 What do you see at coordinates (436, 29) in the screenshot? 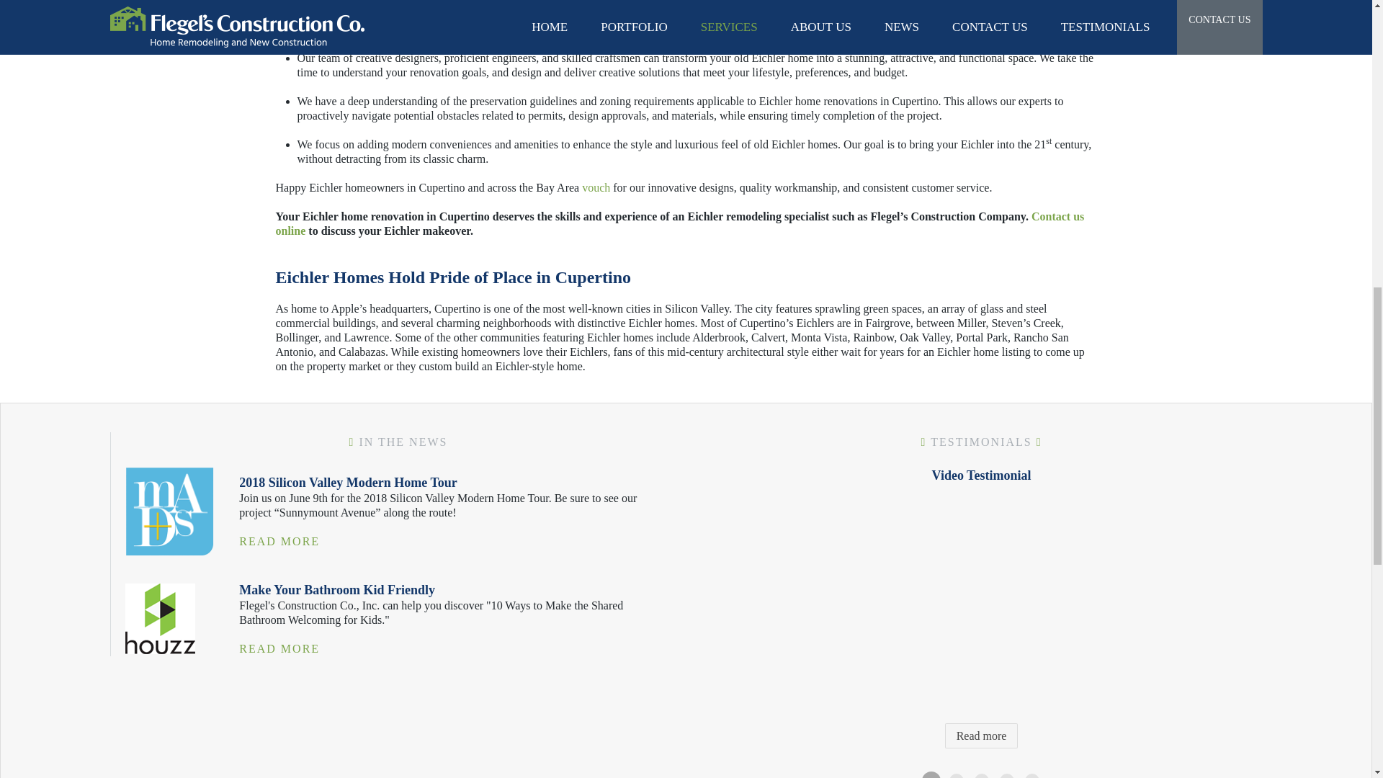
I see `Eichler remodeling specialists` at bounding box center [436, 29].